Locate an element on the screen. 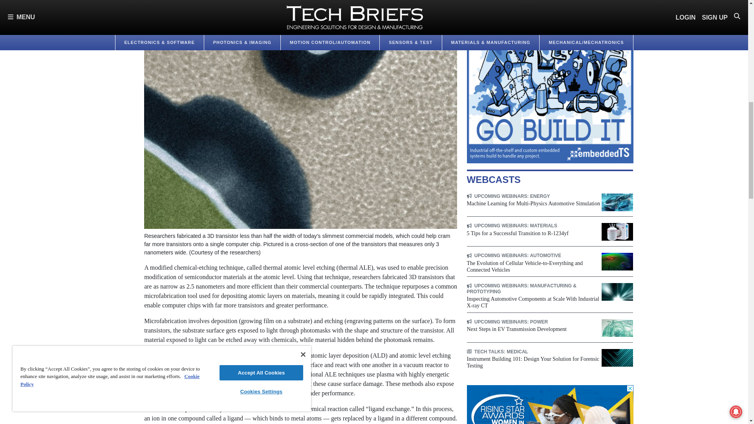  3rd party ad content is located at coordinates (550, 404).